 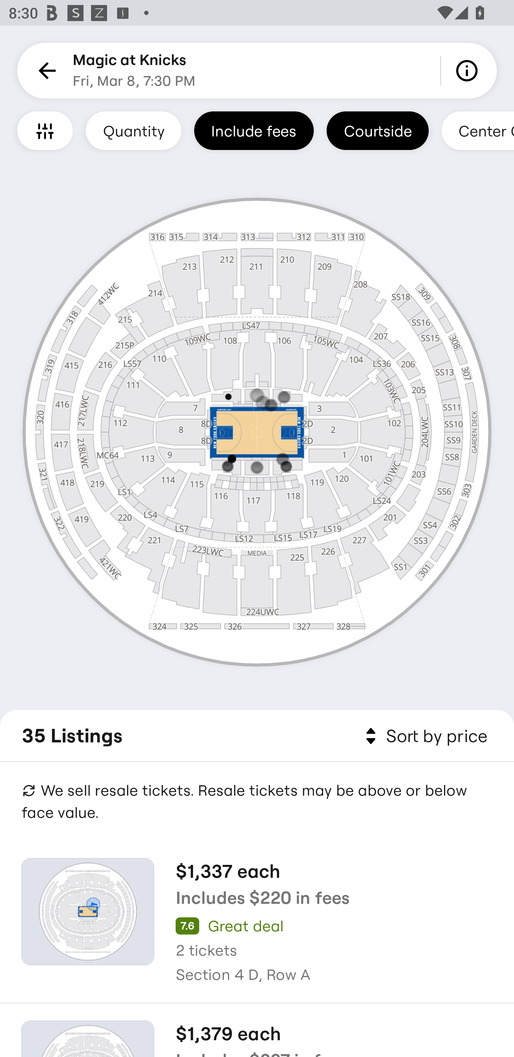 I want to click on Quantity, so click(x=133, y=130).